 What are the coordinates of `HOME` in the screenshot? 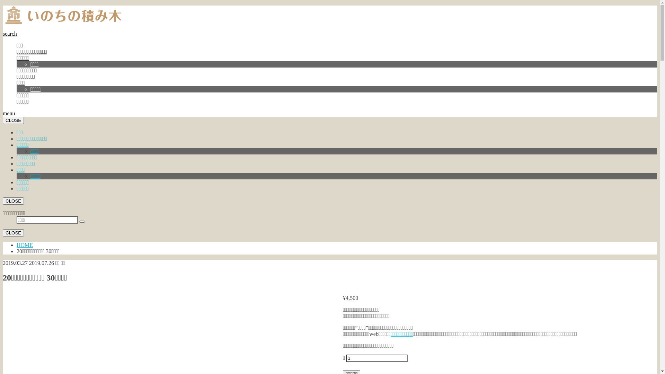 It's located at (25, 245).